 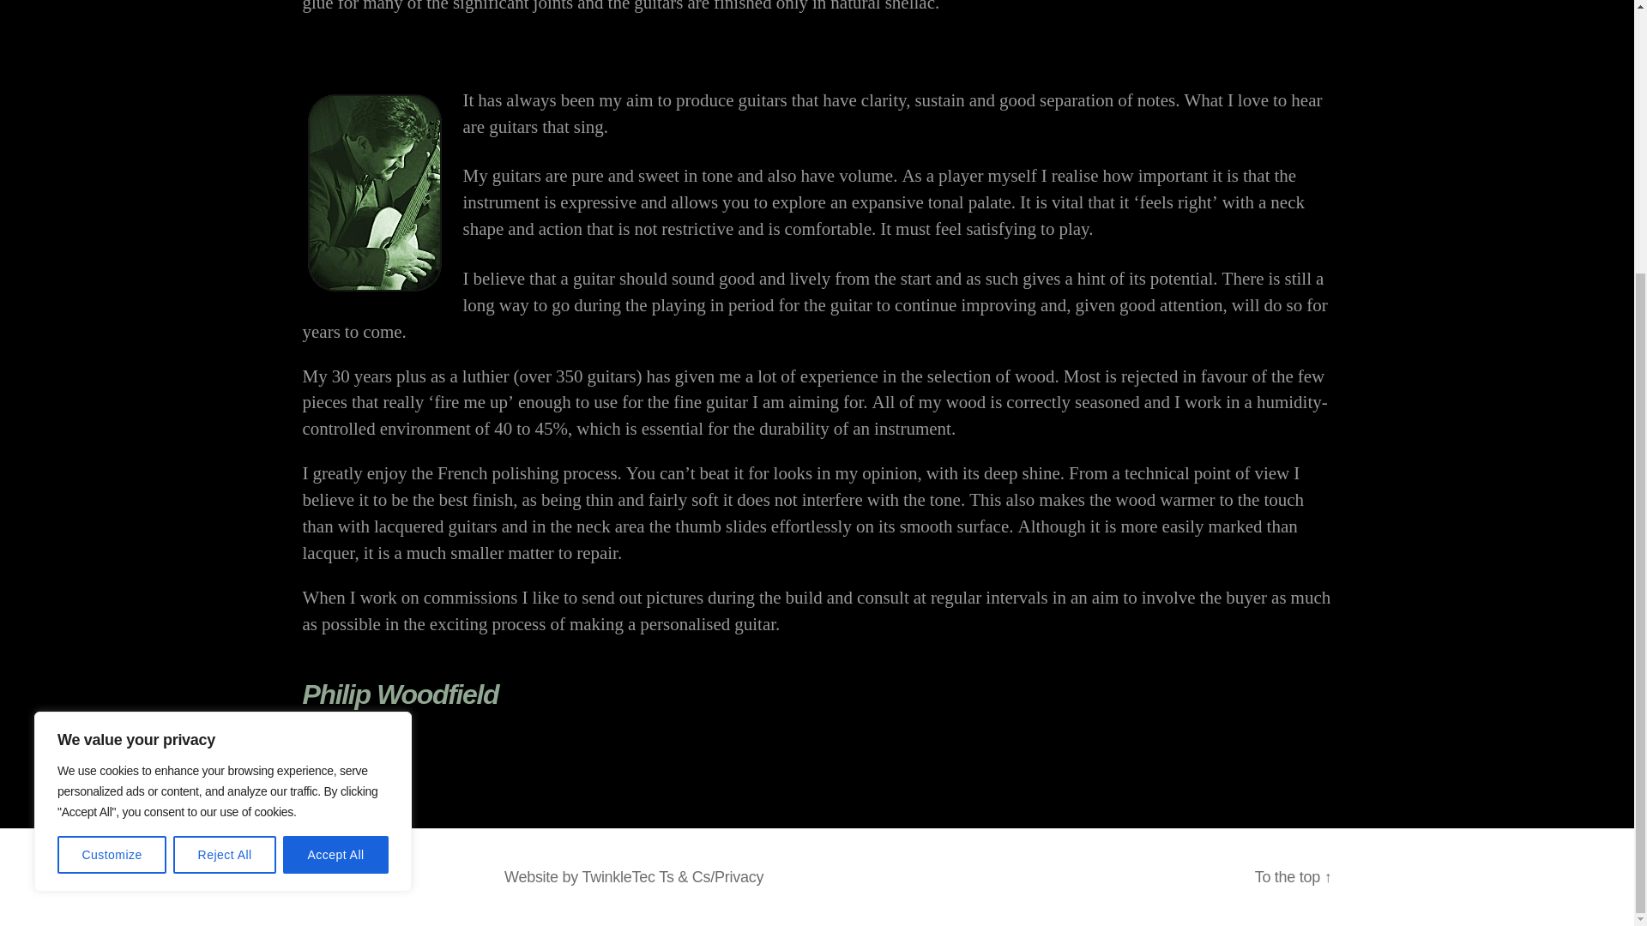 I want to click on Customize, so click(x=112, y=476).